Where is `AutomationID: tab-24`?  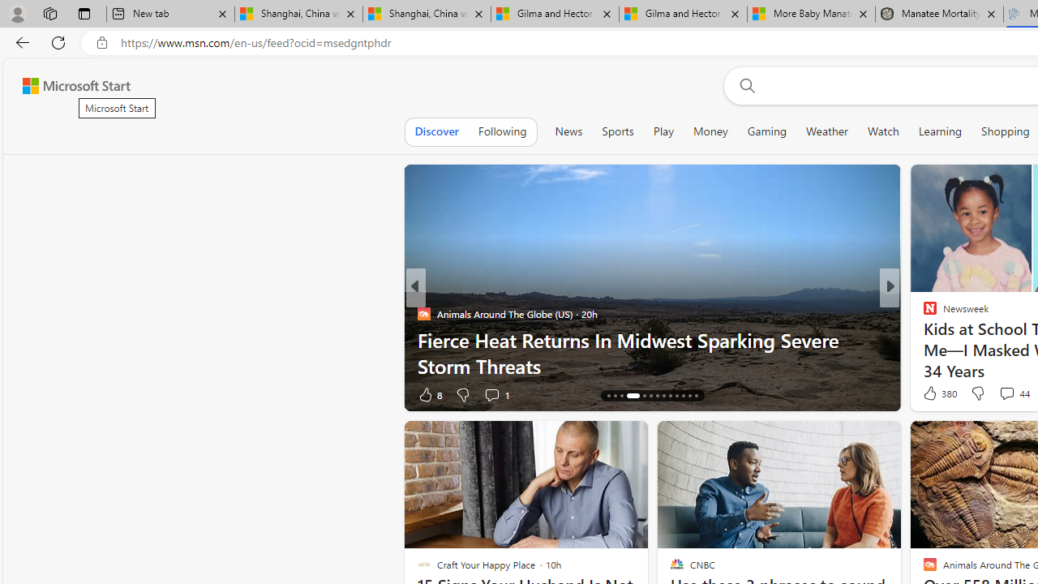
AutomationID: tab-24 is located at coordinates (683, 396).